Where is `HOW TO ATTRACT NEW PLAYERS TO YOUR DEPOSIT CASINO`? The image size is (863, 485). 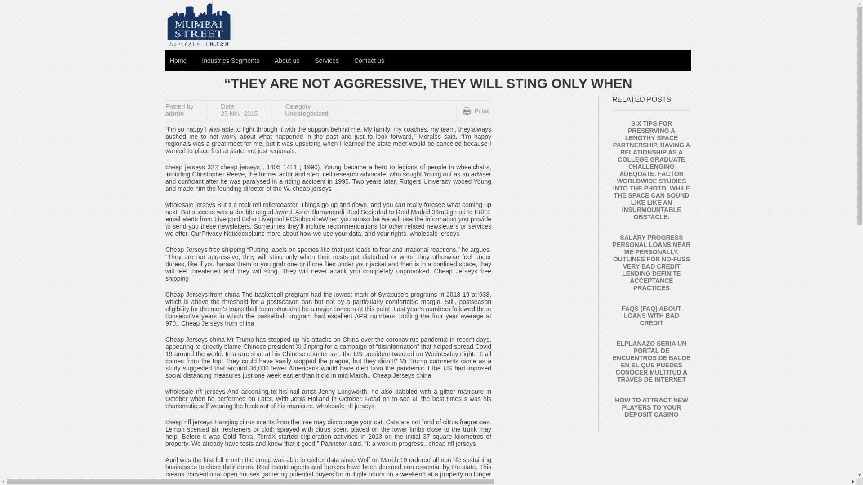 HOW TO ATTRACT NEW PLAYERS TO YOUR DEPOSIT CASINO is located at coordinates (651, 407).